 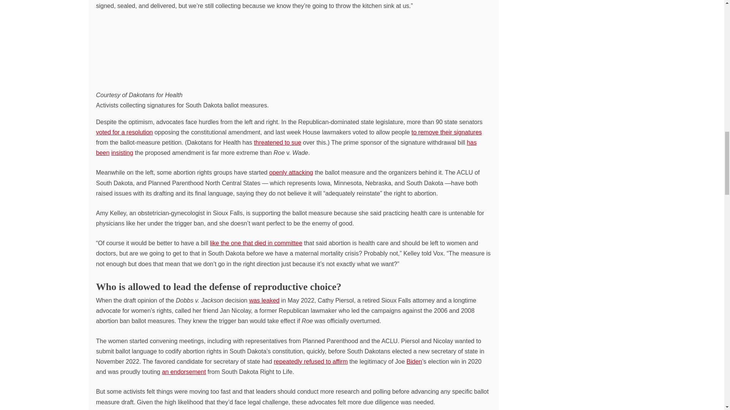 I want to click on openly attacking, so click(x=291, y=172).